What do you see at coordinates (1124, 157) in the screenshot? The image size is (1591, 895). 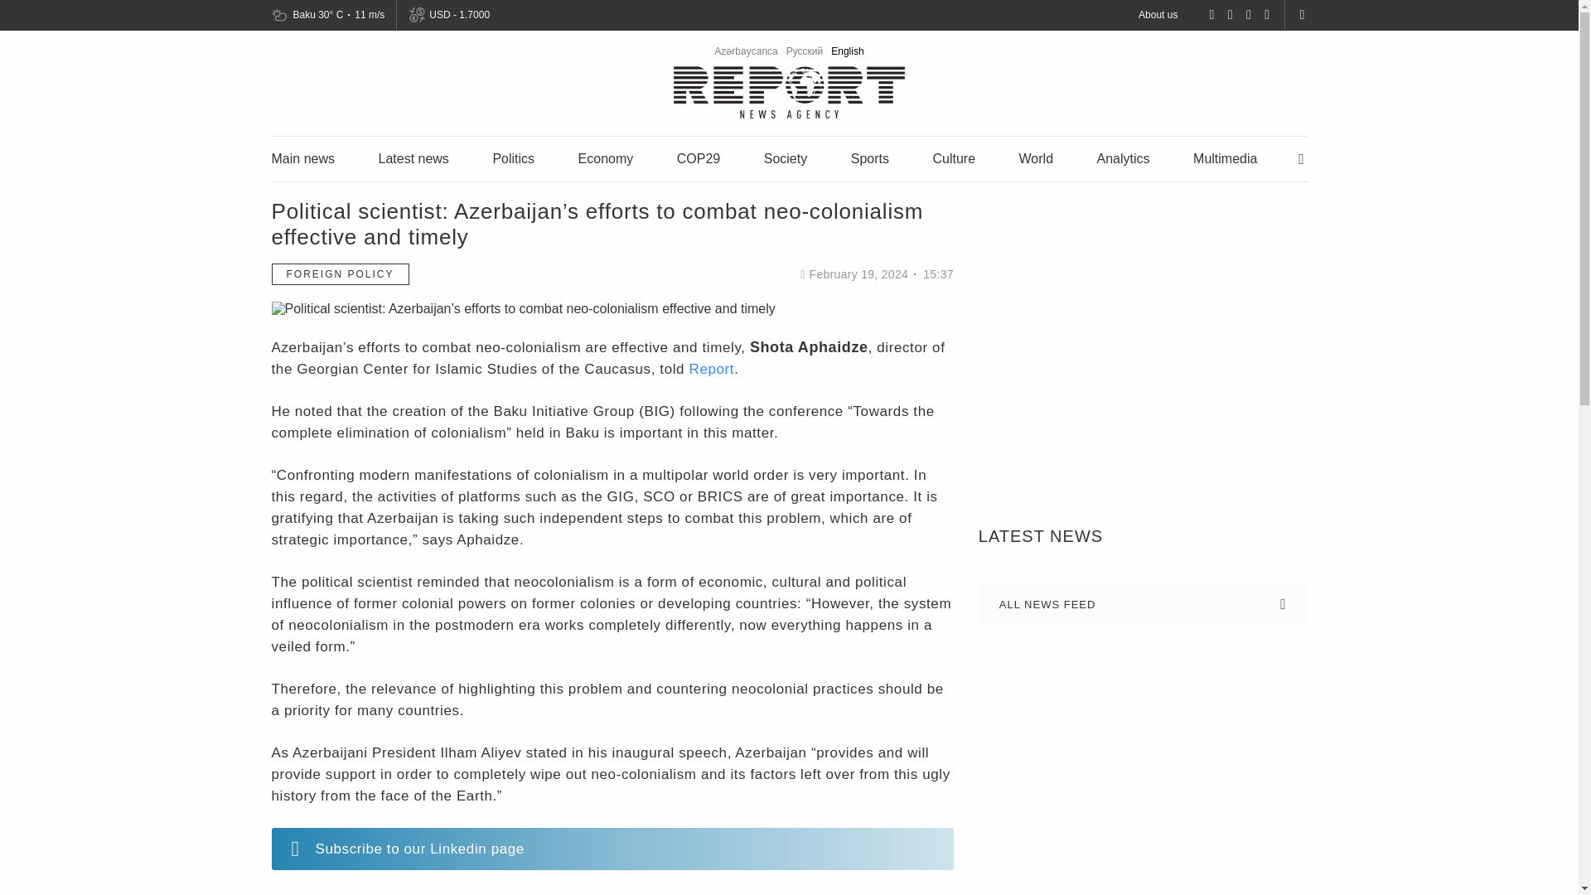 I see `Analytics` at bounding box center [1124, 157].